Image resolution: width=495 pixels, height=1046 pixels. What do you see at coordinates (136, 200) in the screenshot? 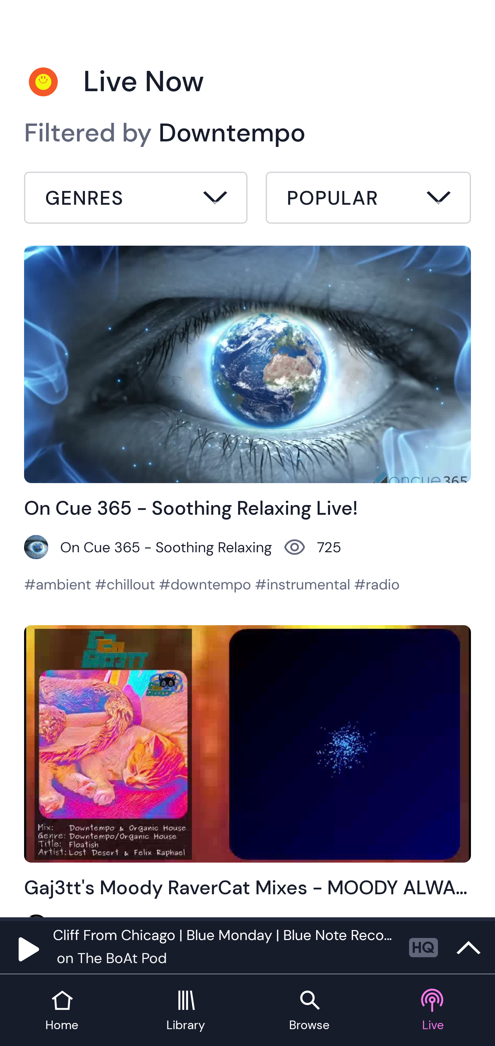
I see `Filter by button Downtempo` at bounding box center [136, 200].